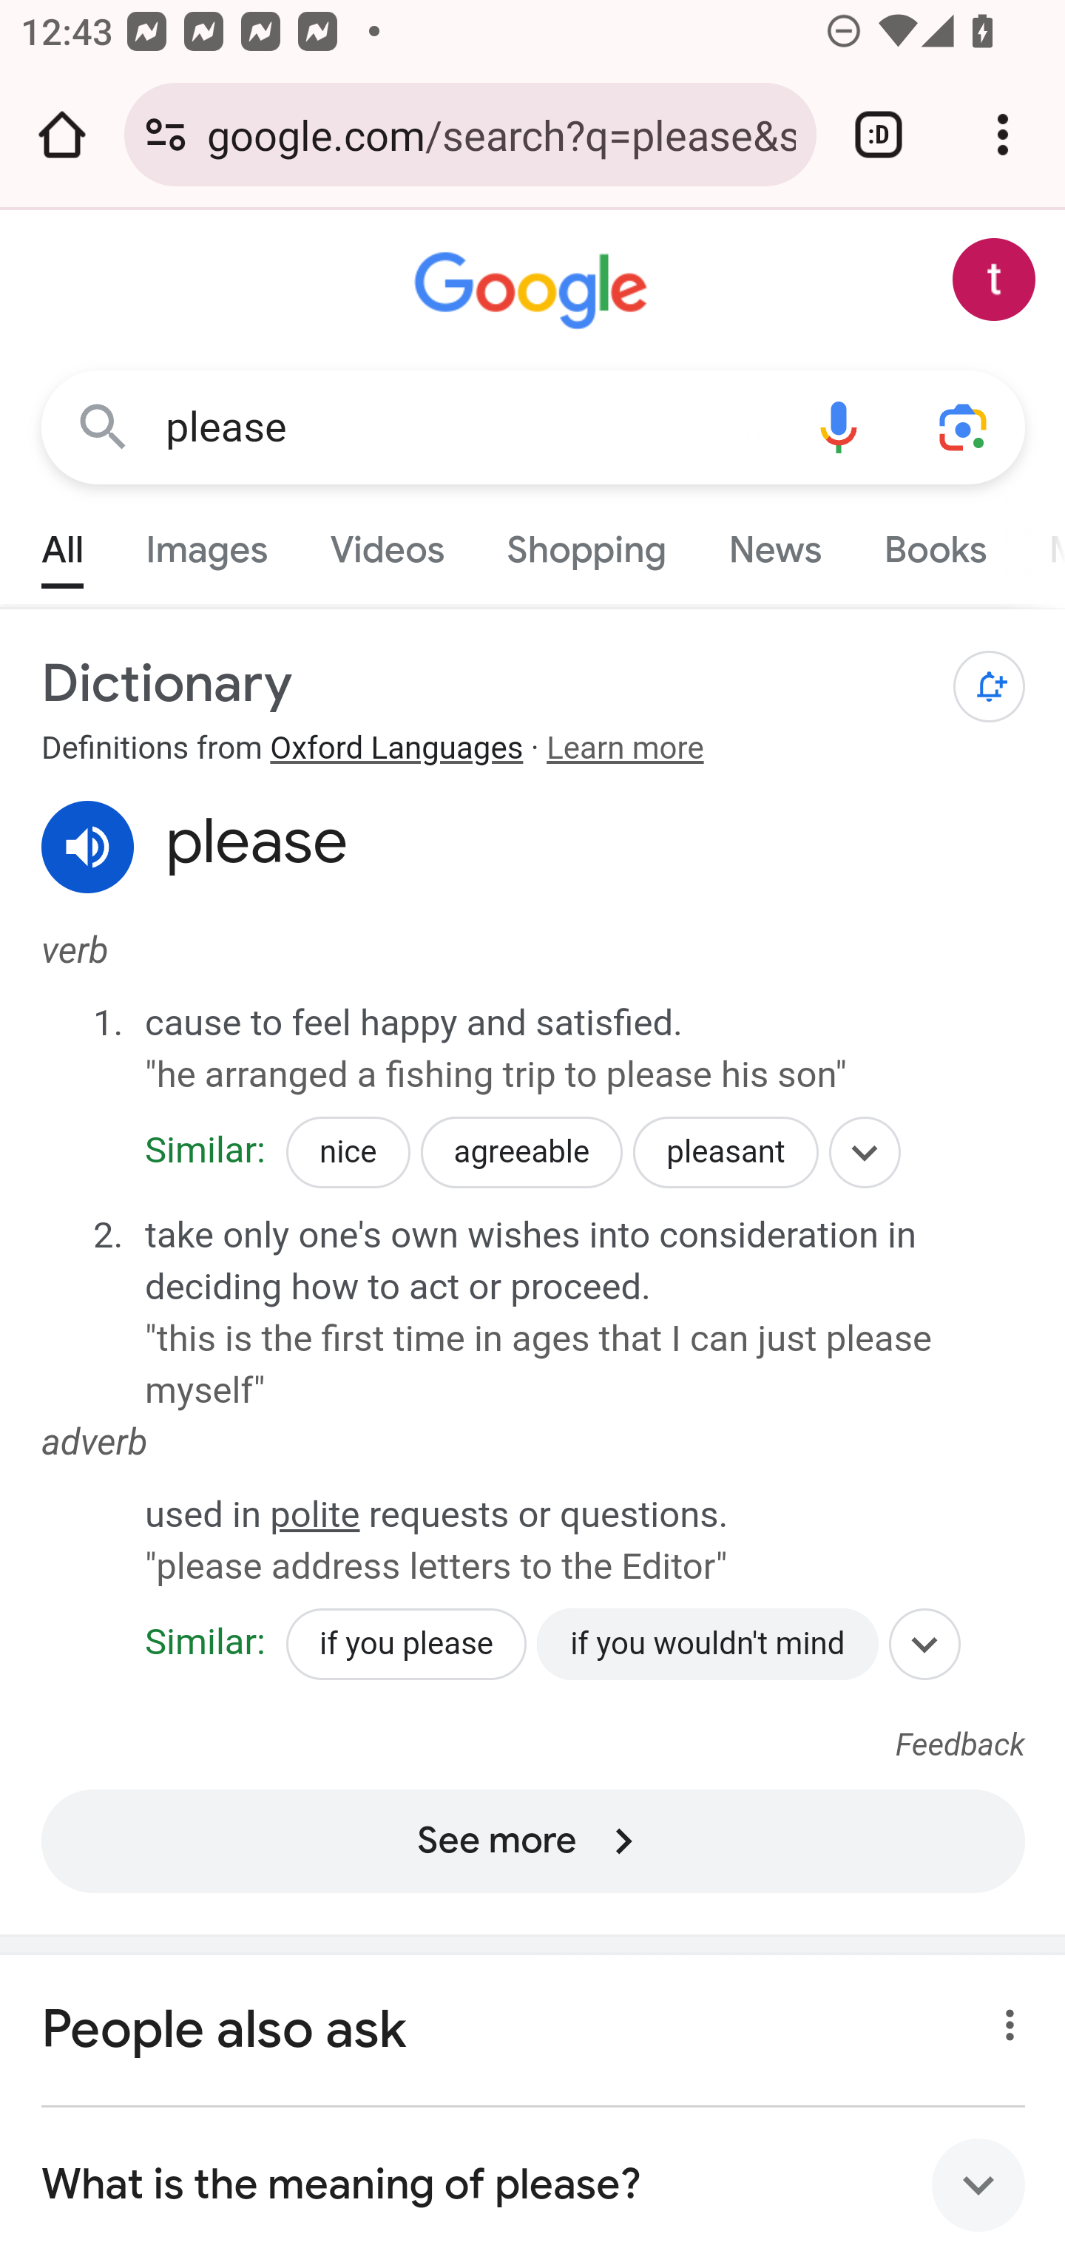 Image resolution: width=1065 pixels, height=2248 pixels. Describe the element at coordinates (521, 1153) in the screenshot. I see `agreeable` at that location.